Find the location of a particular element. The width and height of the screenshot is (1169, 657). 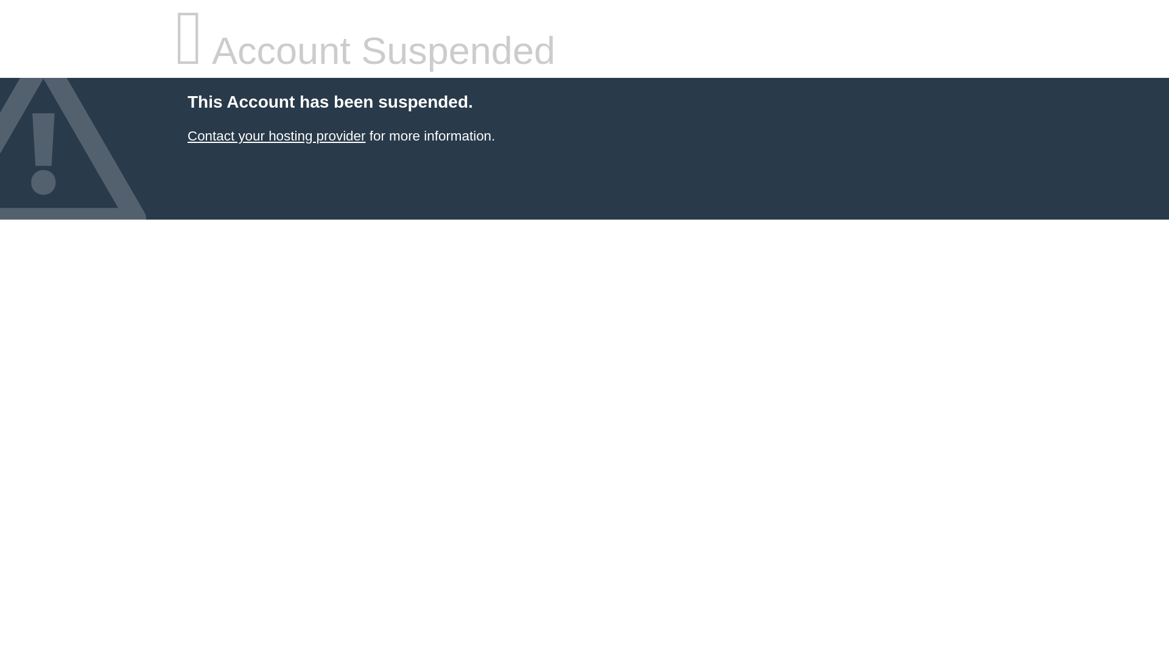

Contact your hosting provider is located at coordinates (276, 136).